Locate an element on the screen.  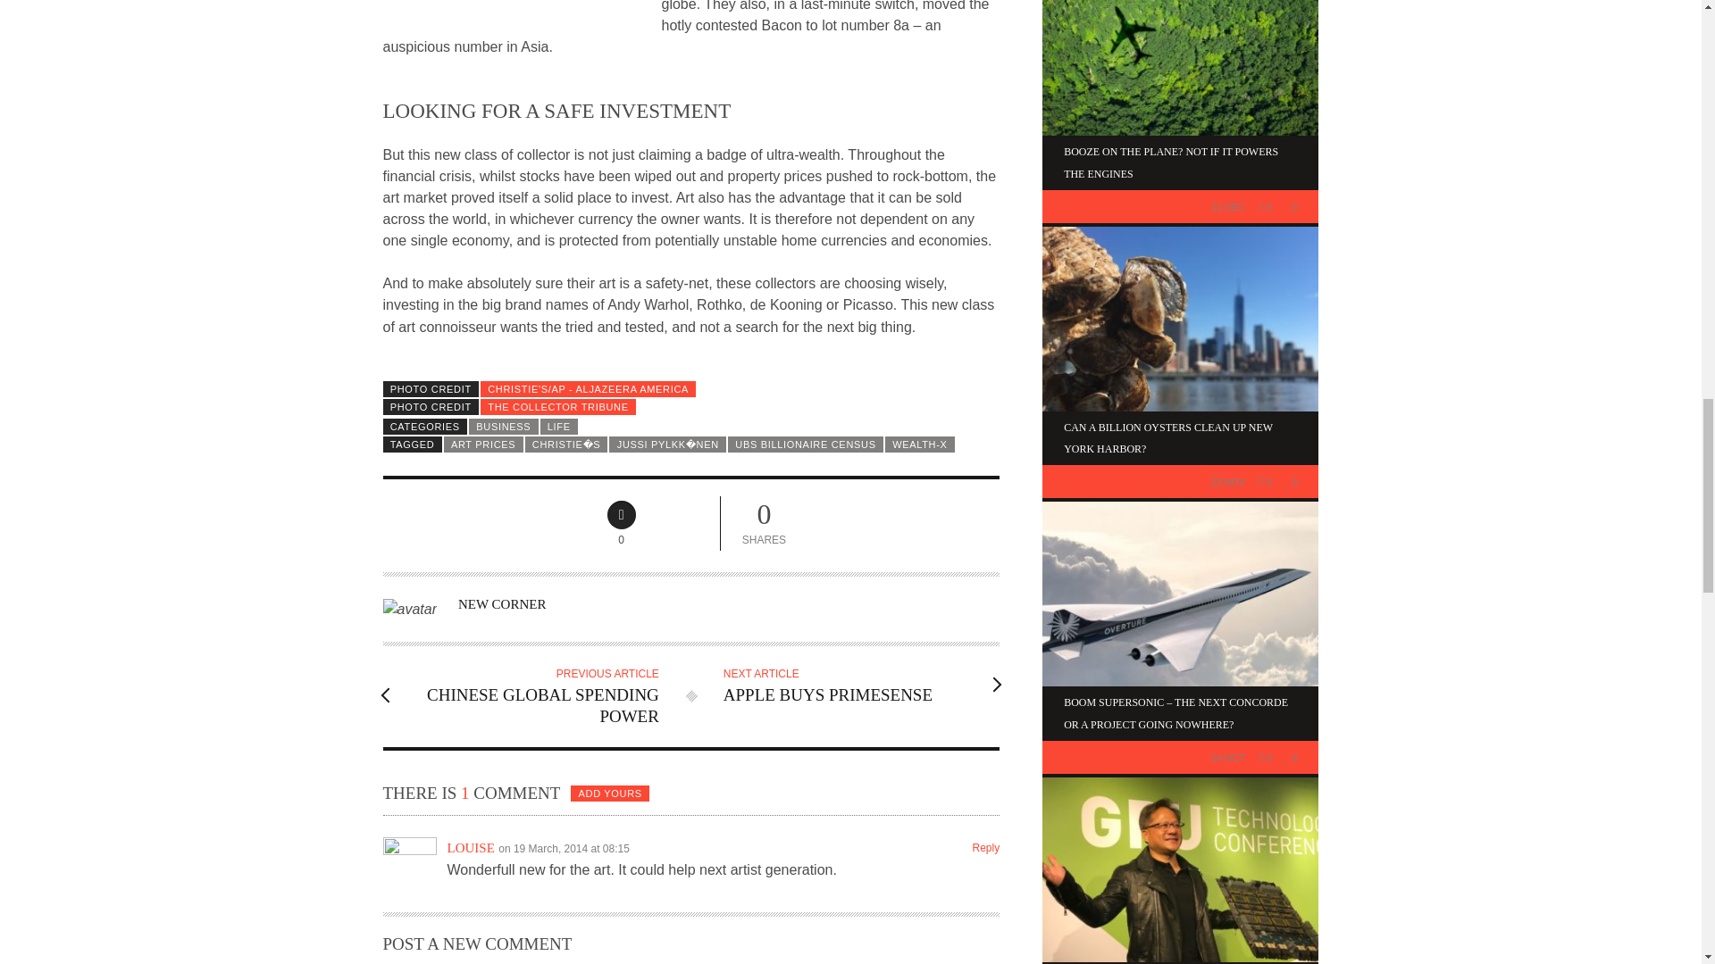
UBS BILLIONAIRE CENSUS is located at coordinates (920, 445).